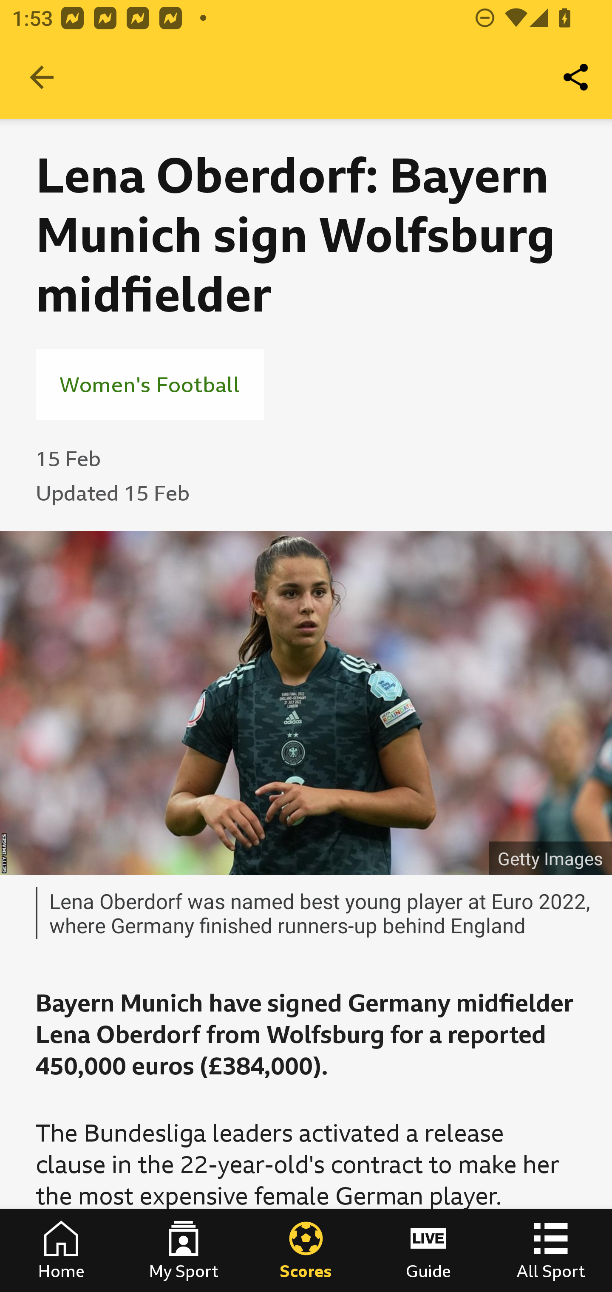 The width and height of the screenshot is (612, 1292). Describe the element at coordinates (42, 77) in the screenshot. I see `Navigate up` at that location.